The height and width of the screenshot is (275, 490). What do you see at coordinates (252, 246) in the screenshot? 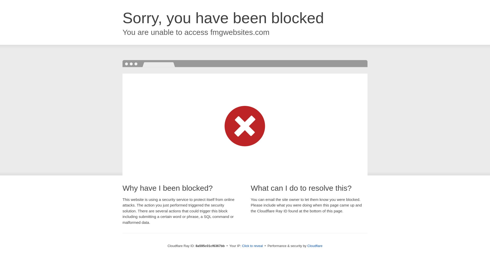
I see `Click to reveal` at bounding box center [252, 246].